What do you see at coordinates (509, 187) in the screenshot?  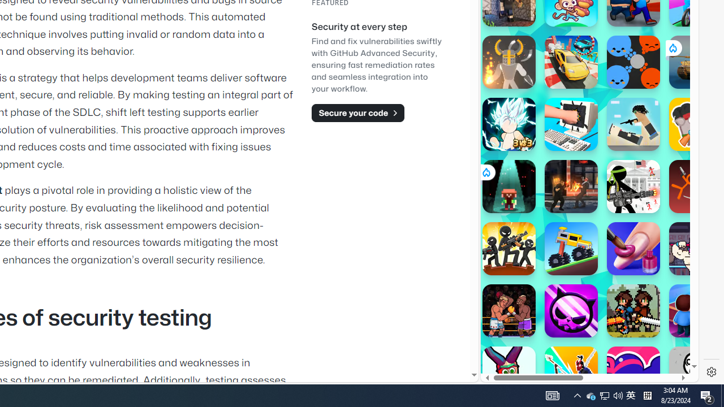 I see `Quivershot Quivershot` at bounding box center [509, 187].